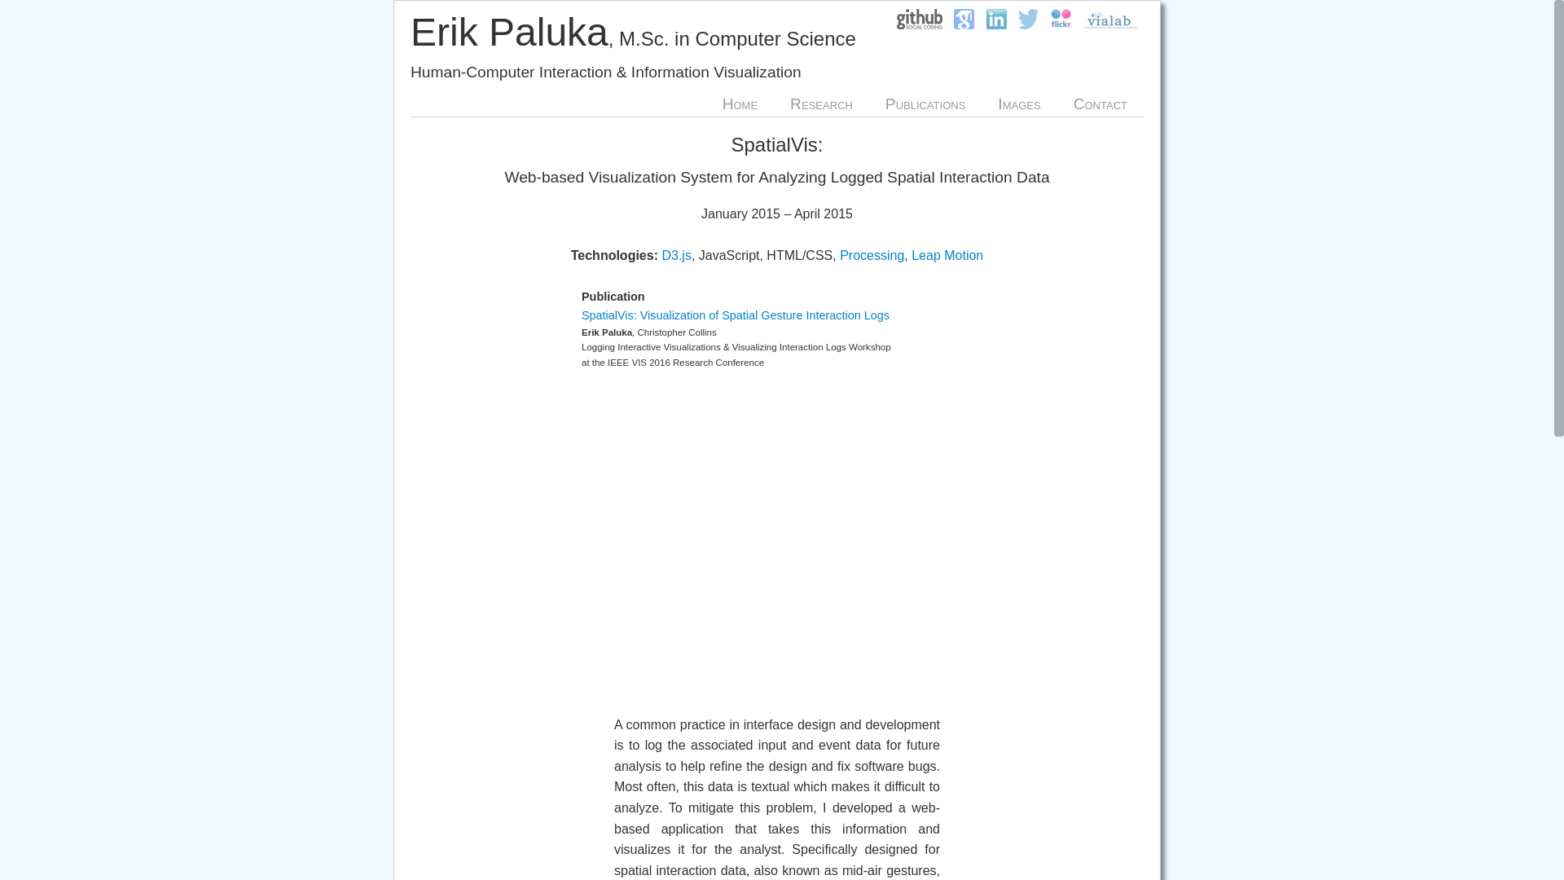  I want to click on Publications, so click(925, 104).